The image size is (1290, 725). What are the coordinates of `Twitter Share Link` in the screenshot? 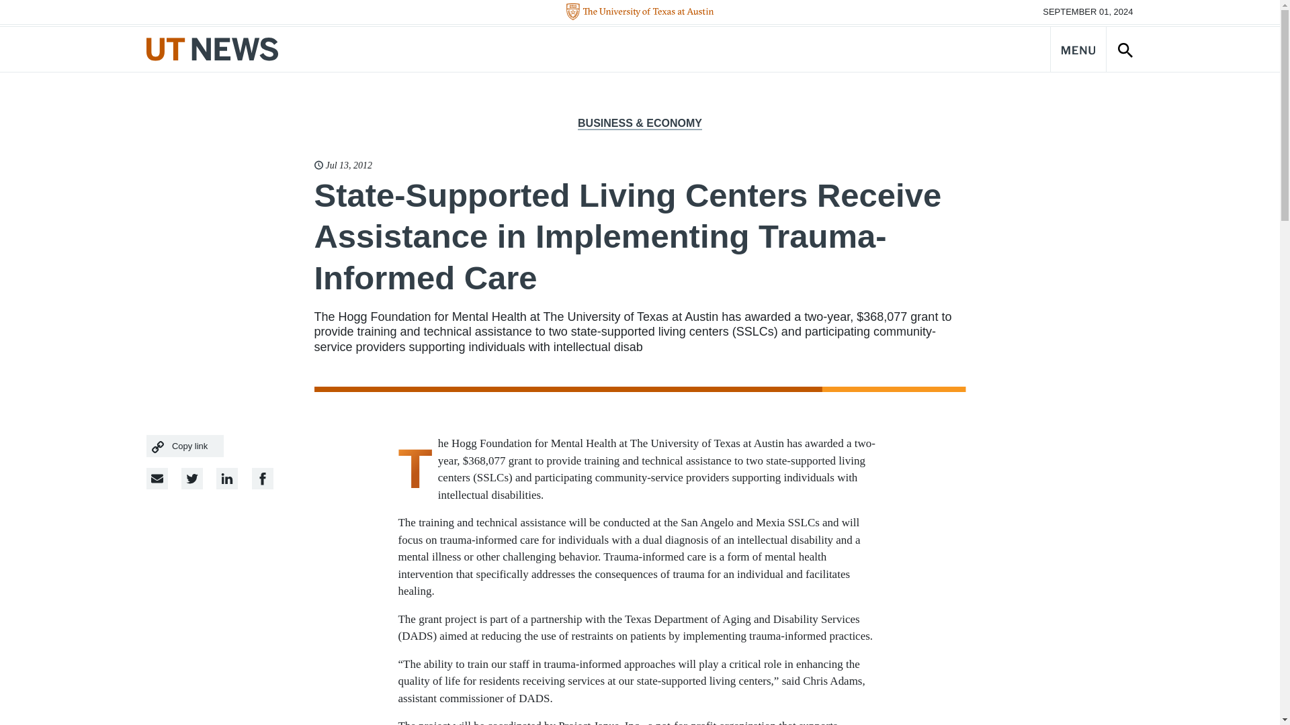 It's located at (192, 478).